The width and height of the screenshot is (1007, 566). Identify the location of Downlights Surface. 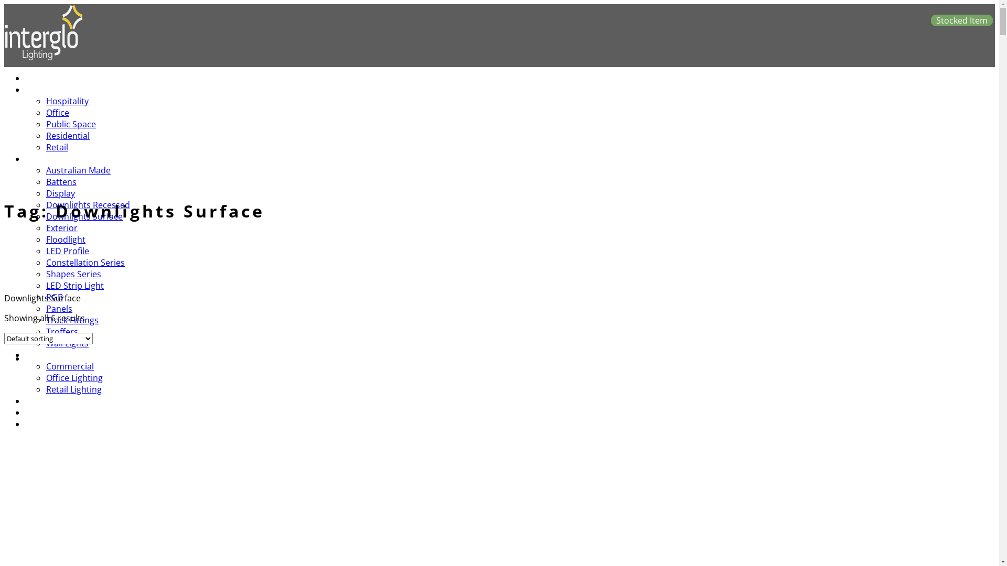
(84, 216).